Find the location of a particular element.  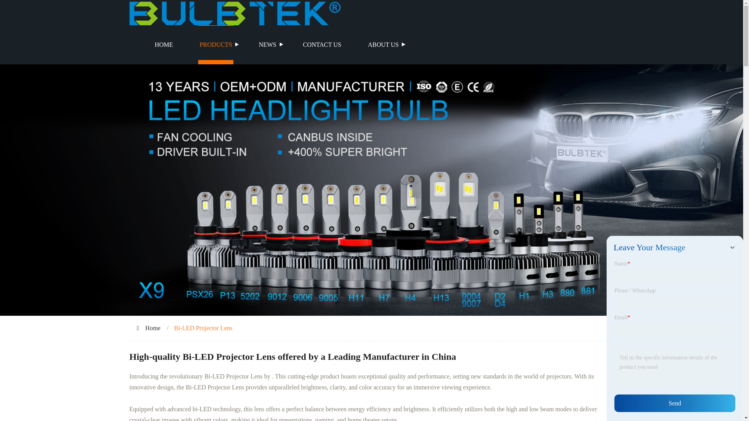

CONTACT US is located at coordinates (322, 44).